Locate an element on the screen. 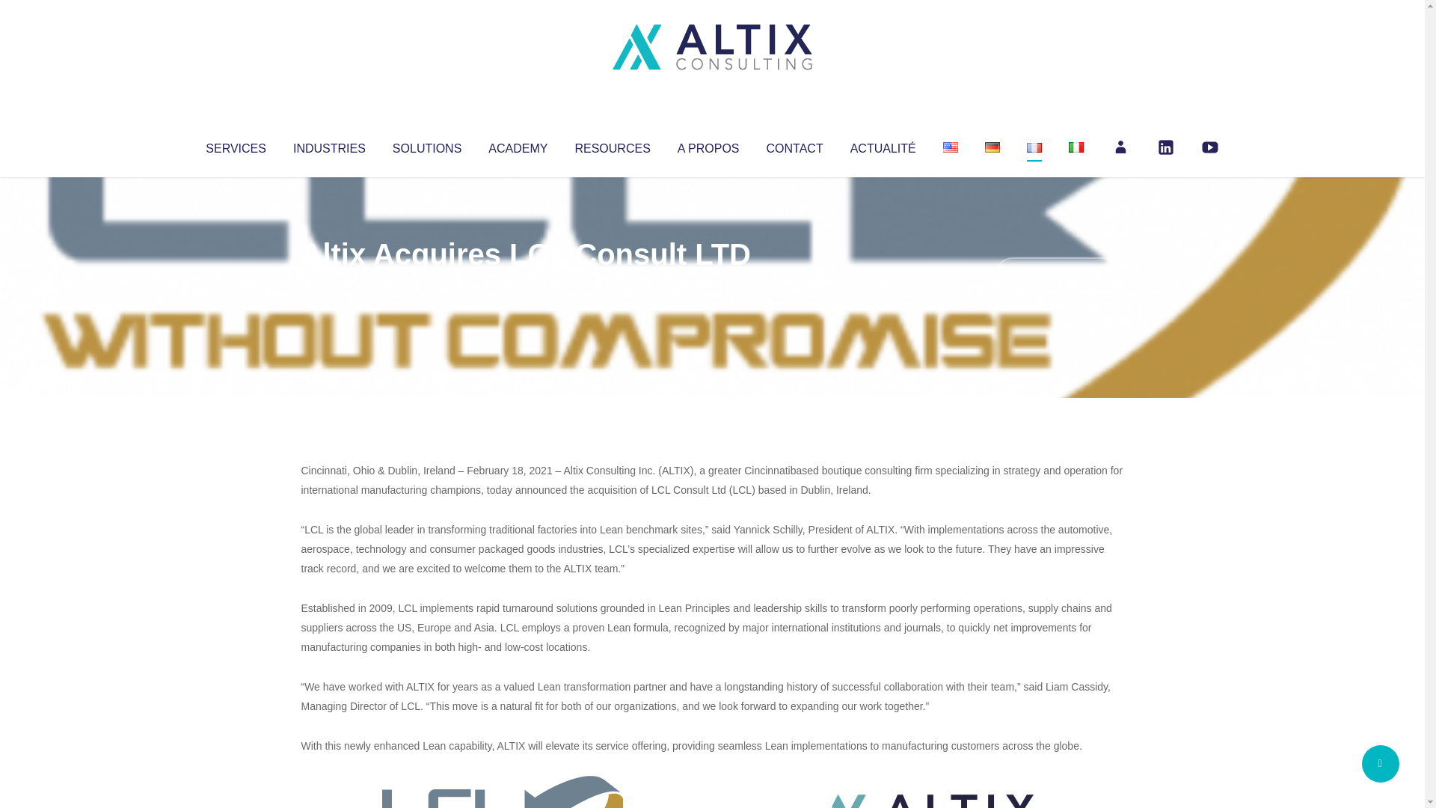  SERVICES is located at coordinates (235, 145).